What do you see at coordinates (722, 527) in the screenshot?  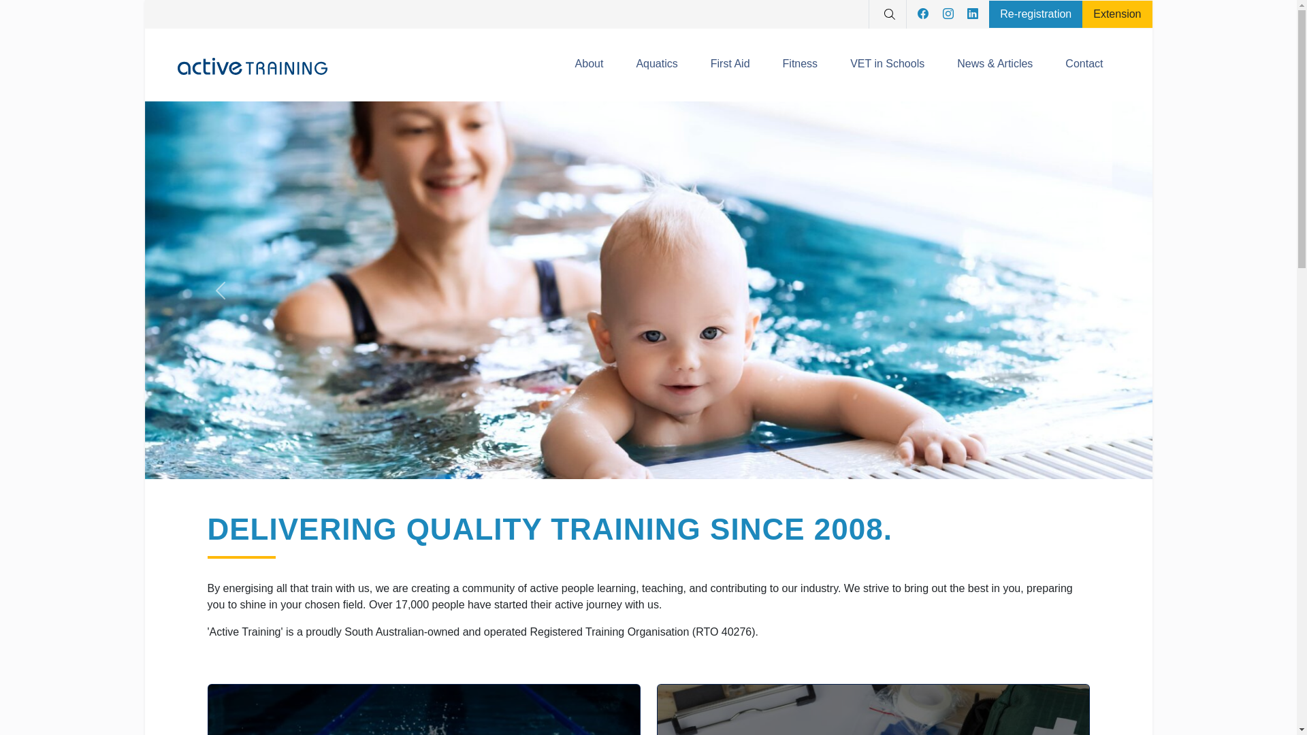 I see `FIRST AID` at bounding box center [722, 527].